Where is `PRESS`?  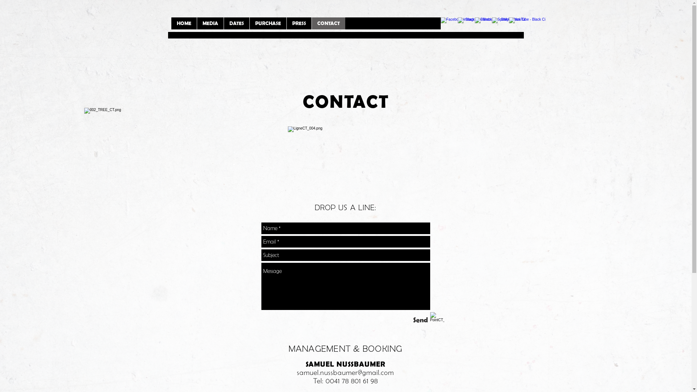 PRESS is located at coordinates (298, 23).